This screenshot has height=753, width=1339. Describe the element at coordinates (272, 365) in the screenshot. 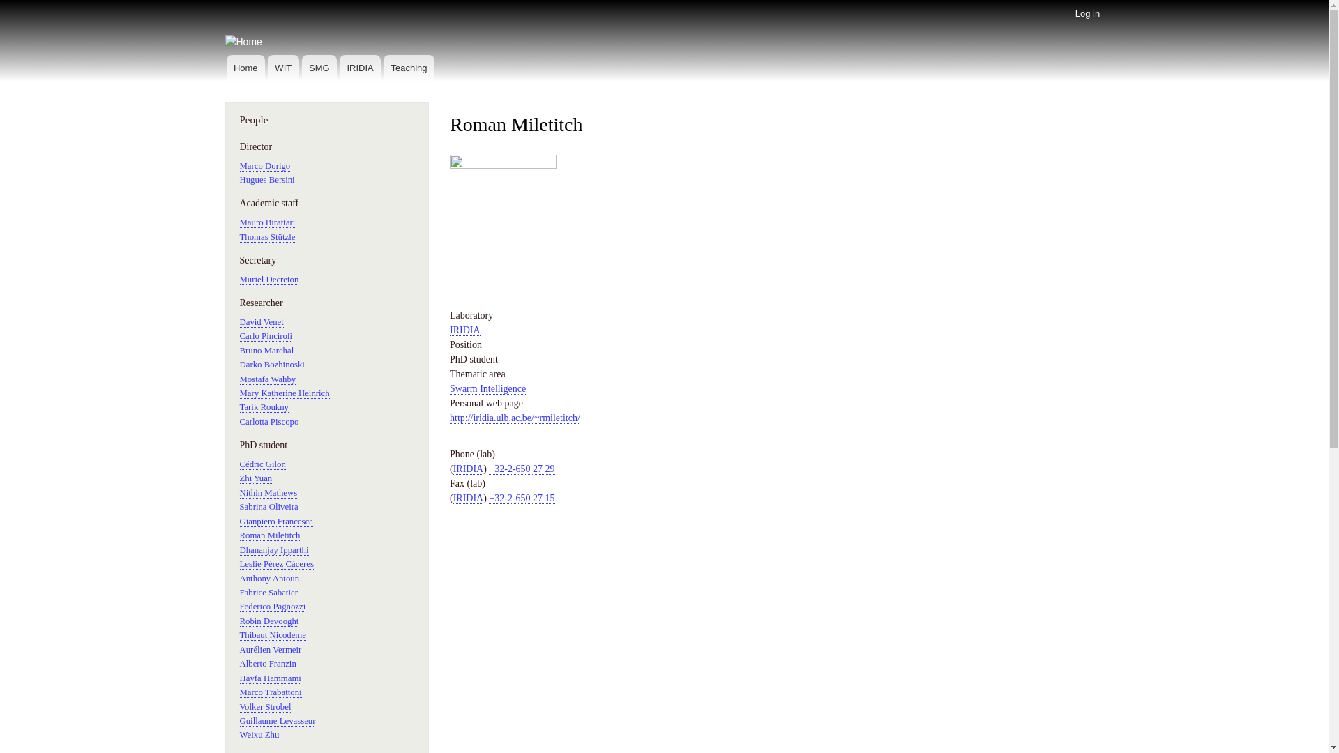

I see `Darko Bozhinoski` at that location.